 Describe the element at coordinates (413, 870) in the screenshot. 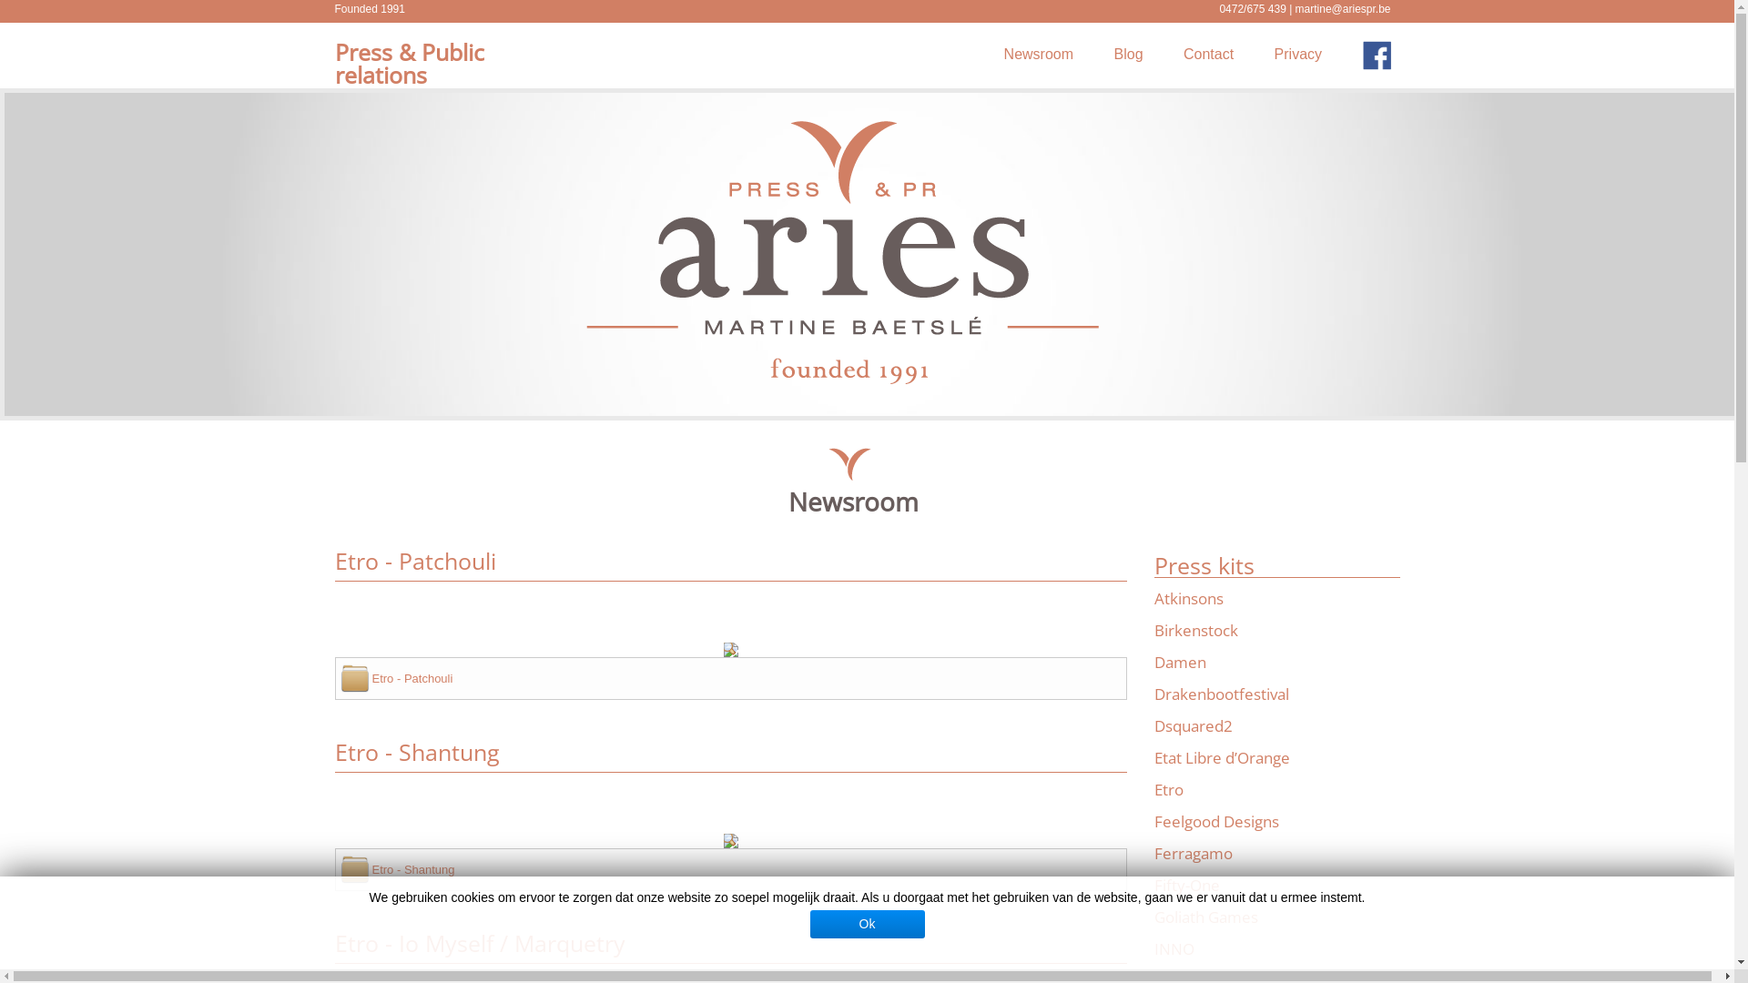

I see `Etro - Shantung` at that location.